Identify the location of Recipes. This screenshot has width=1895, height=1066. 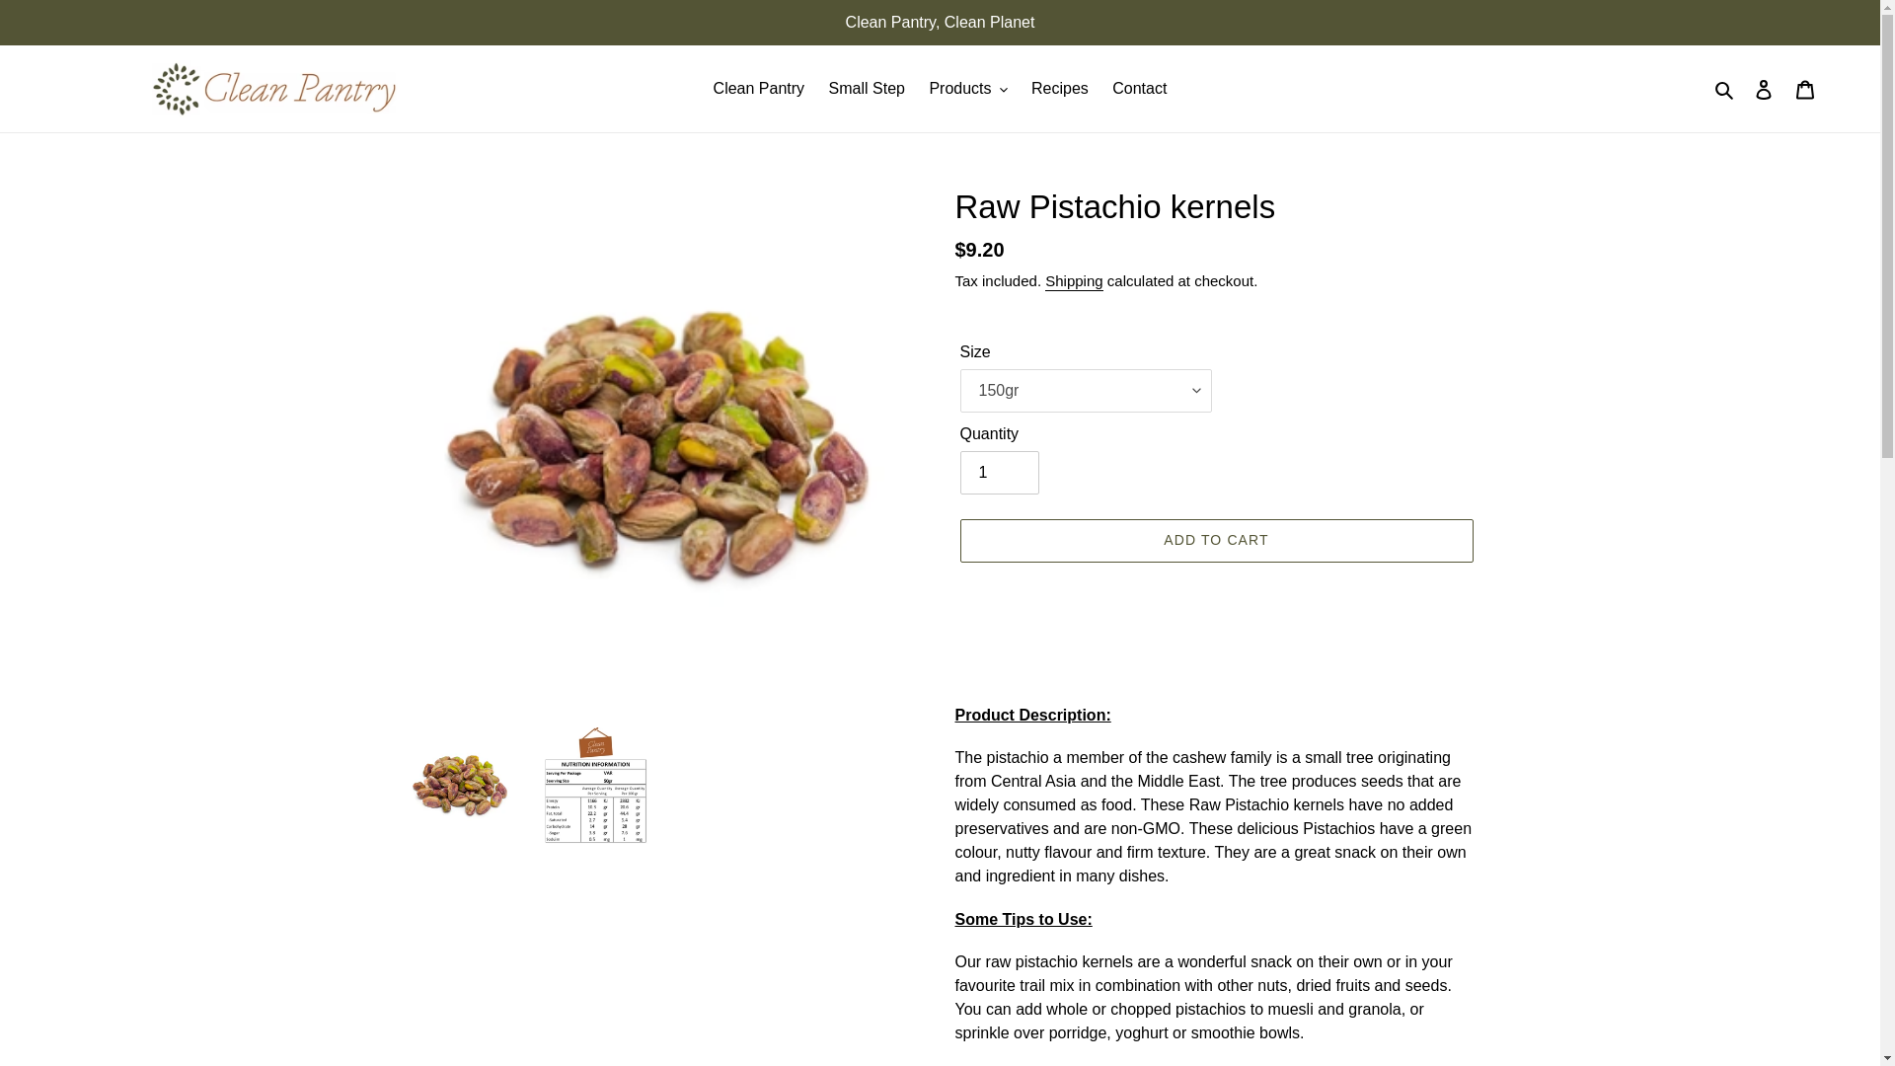
(1060, 88).